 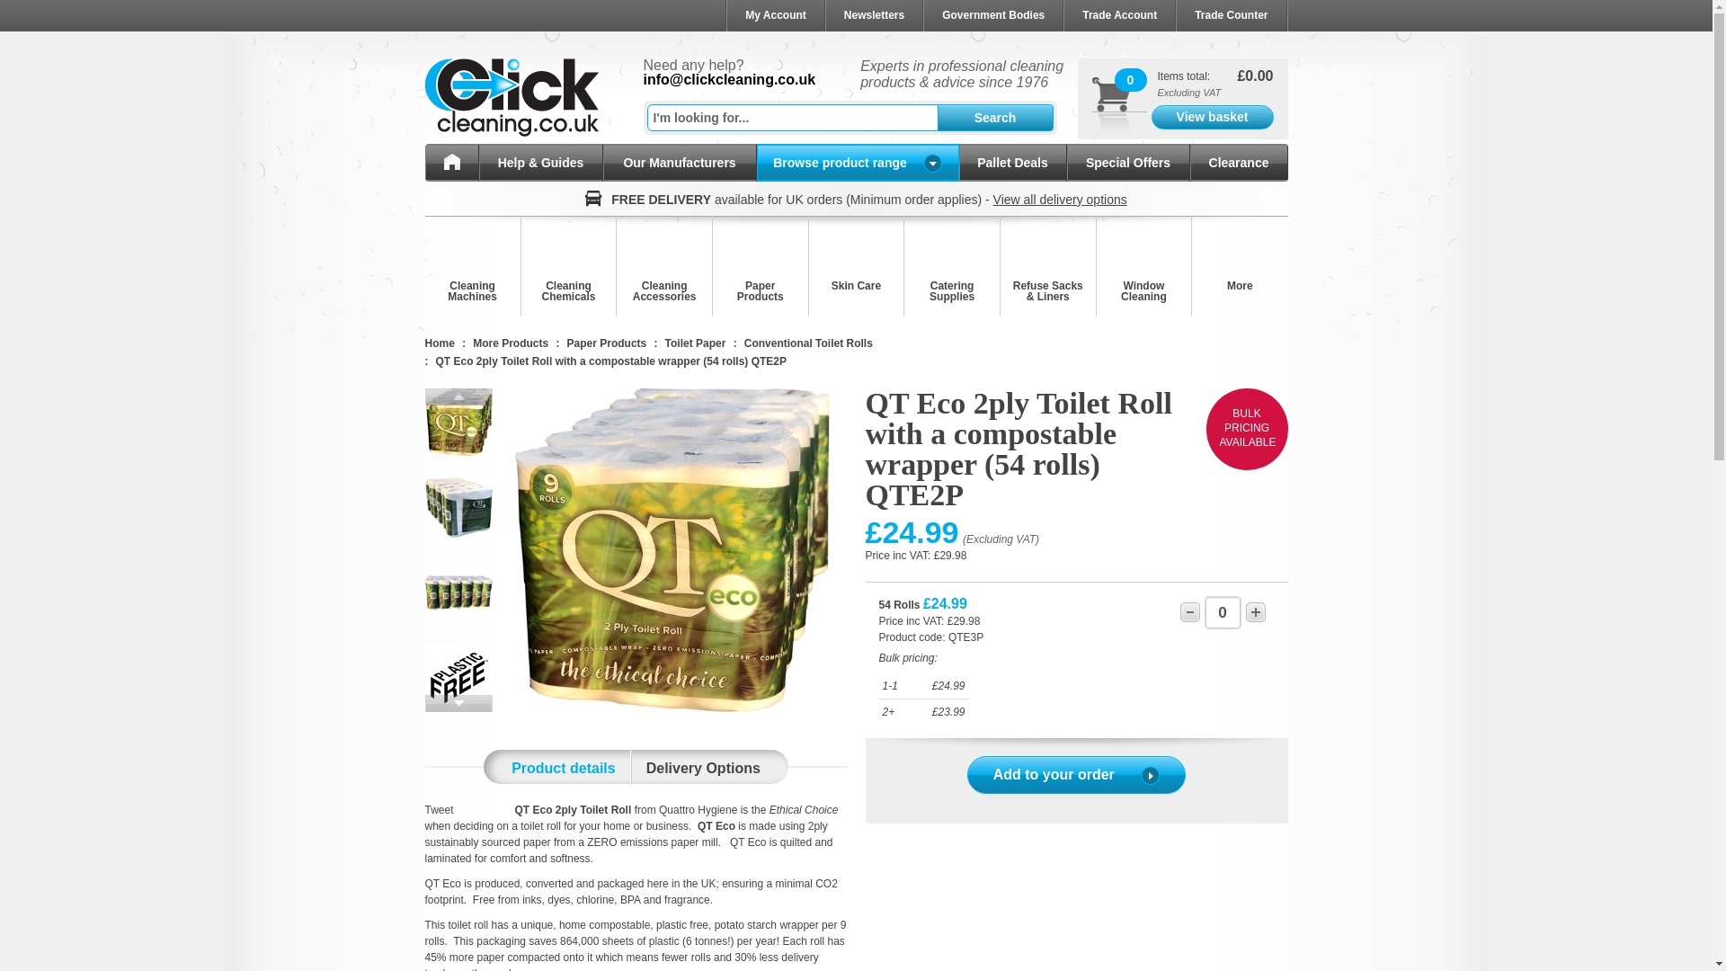 What do you see at coordinates (451, 161) in the screenshot?
I see `Home` at bounding box center [451, 161].